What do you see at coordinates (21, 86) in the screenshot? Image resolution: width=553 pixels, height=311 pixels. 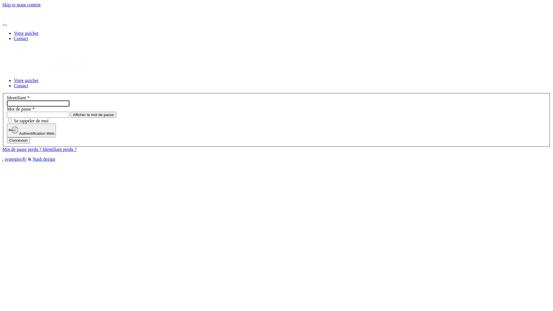 I see `Contact` at bounding box center [21, 86].